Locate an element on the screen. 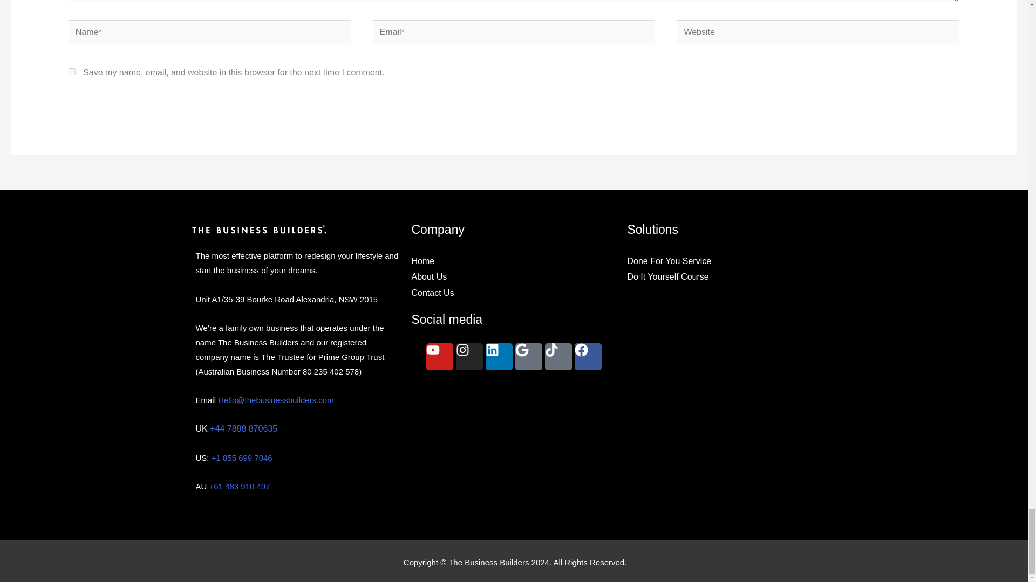 The height and width of the screenshot is (582, 1036). Tiktok is located at coordinates (558, 357).